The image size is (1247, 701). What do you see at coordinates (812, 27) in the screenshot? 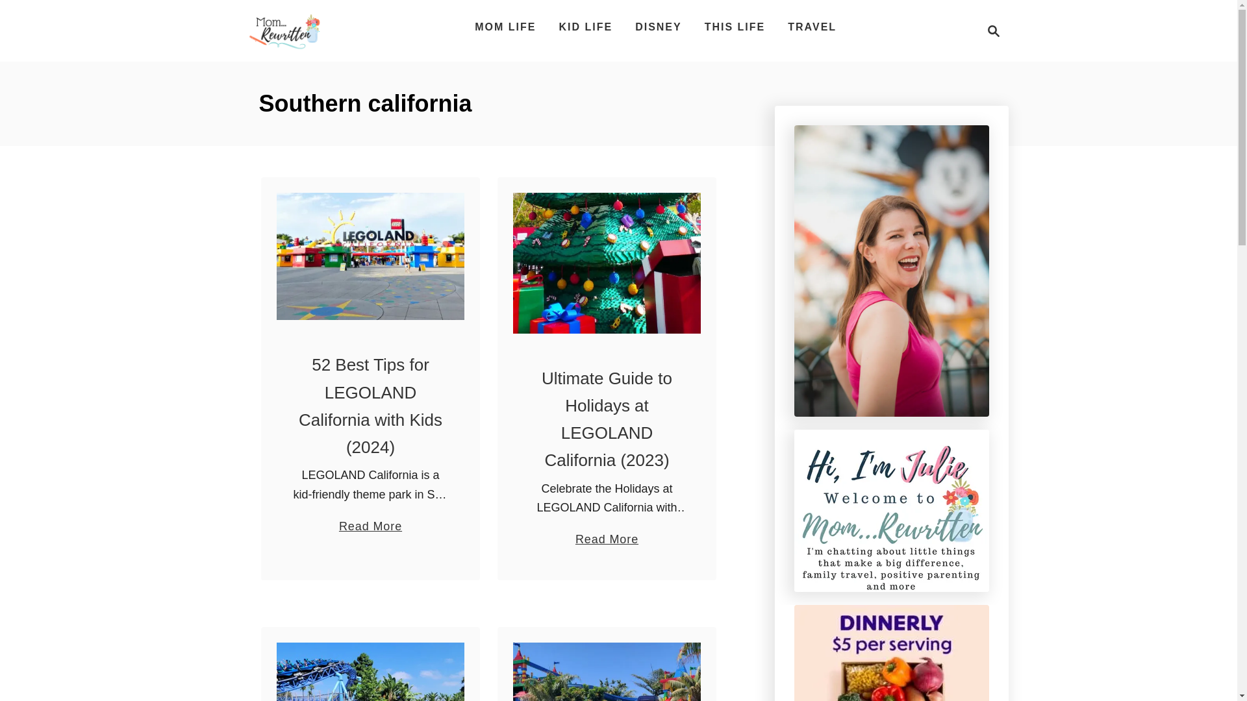
I see `TRAVEL` at bounding box center [812, 27].